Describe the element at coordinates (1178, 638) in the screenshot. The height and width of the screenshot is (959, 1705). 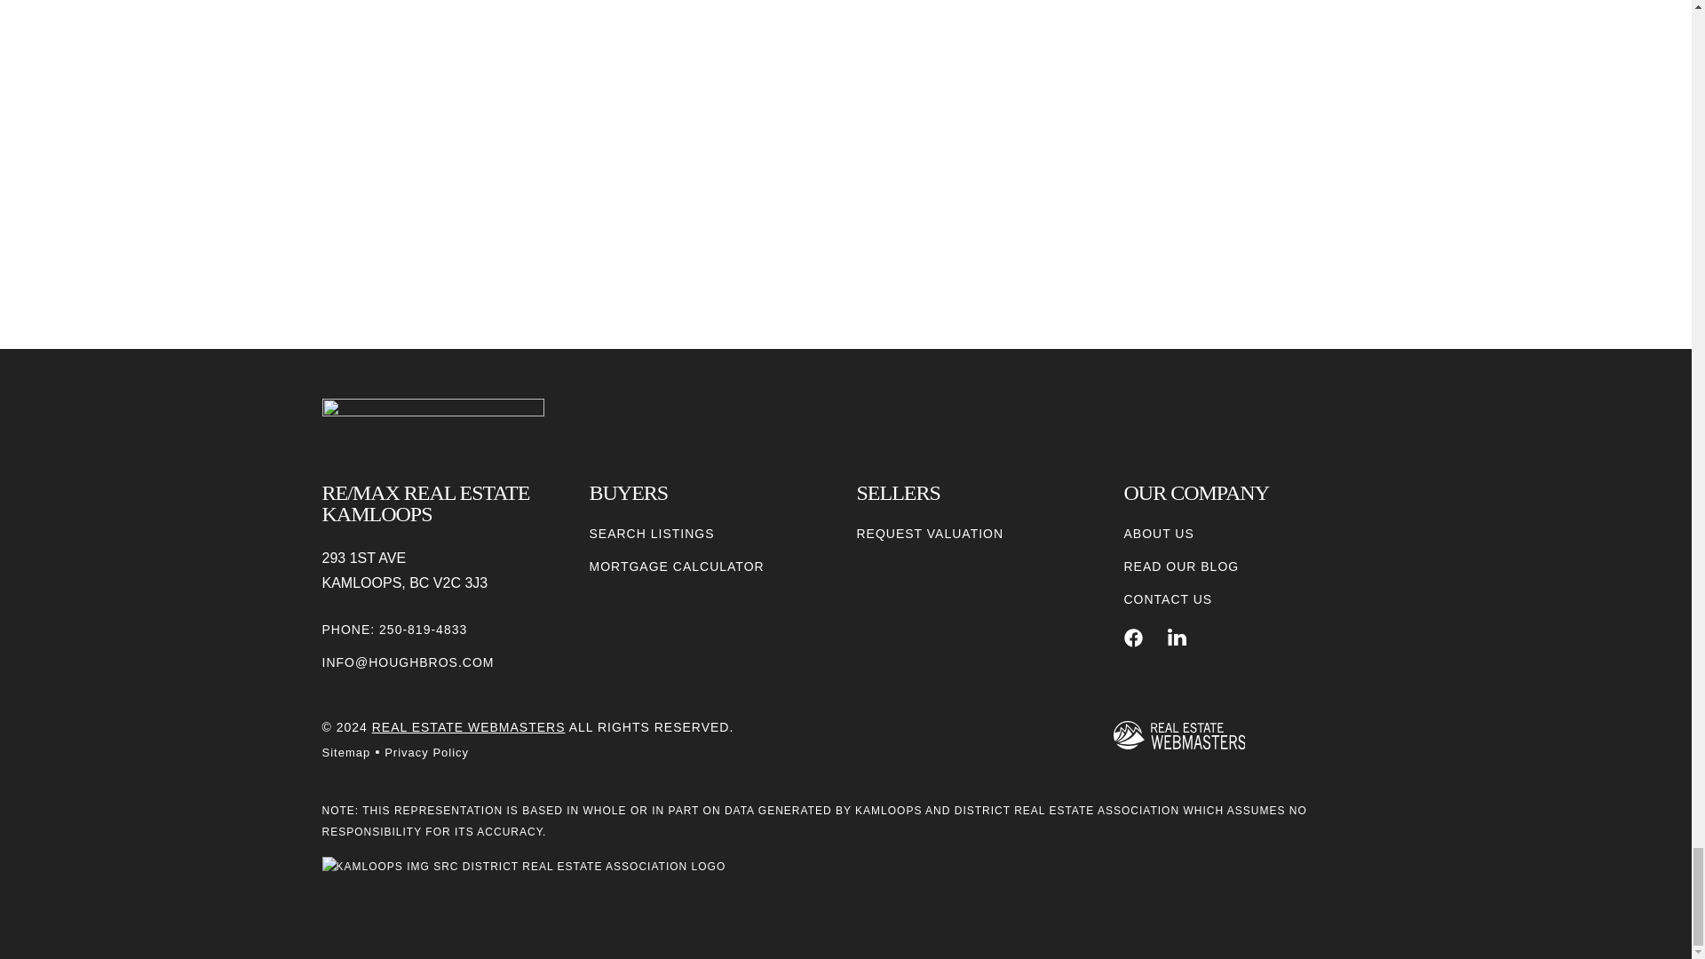
I see `LINKEDIN` at that location.